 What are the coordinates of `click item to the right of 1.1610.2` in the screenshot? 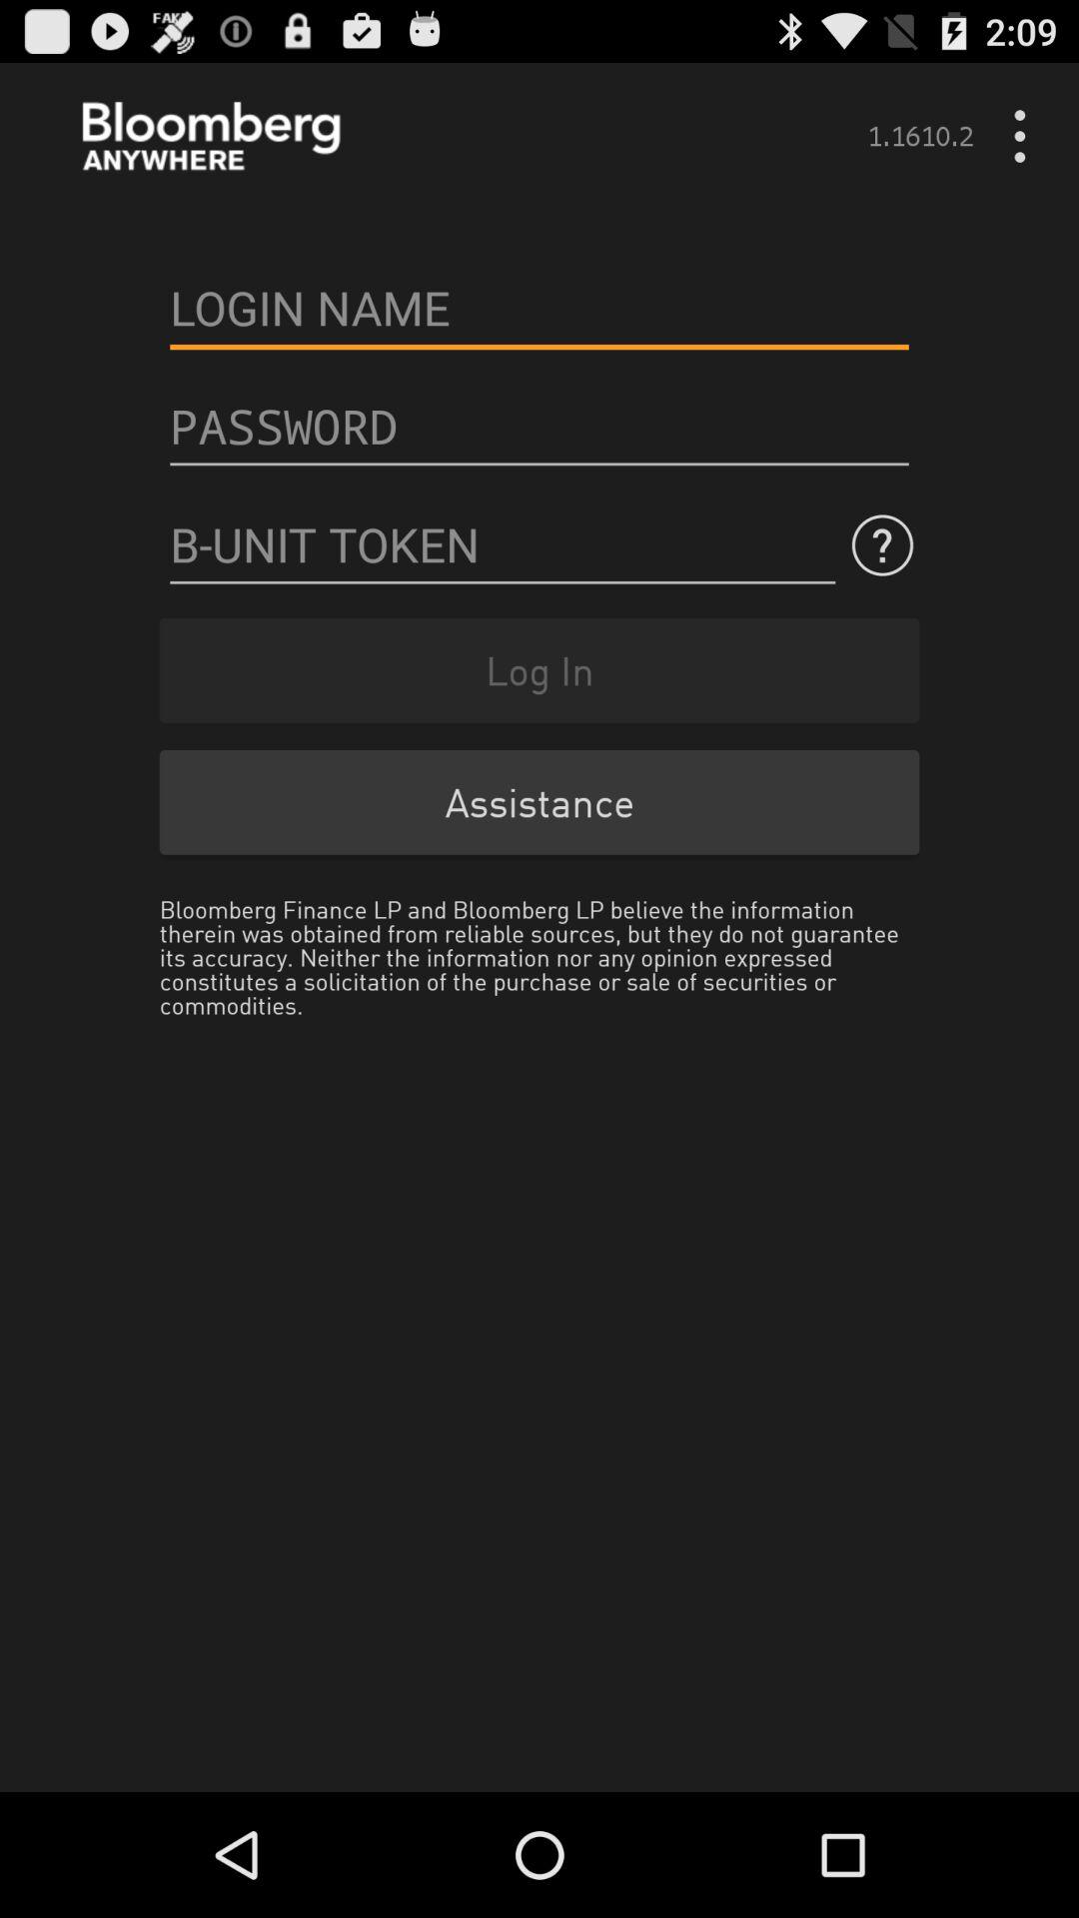 It's located at (1027, 136).